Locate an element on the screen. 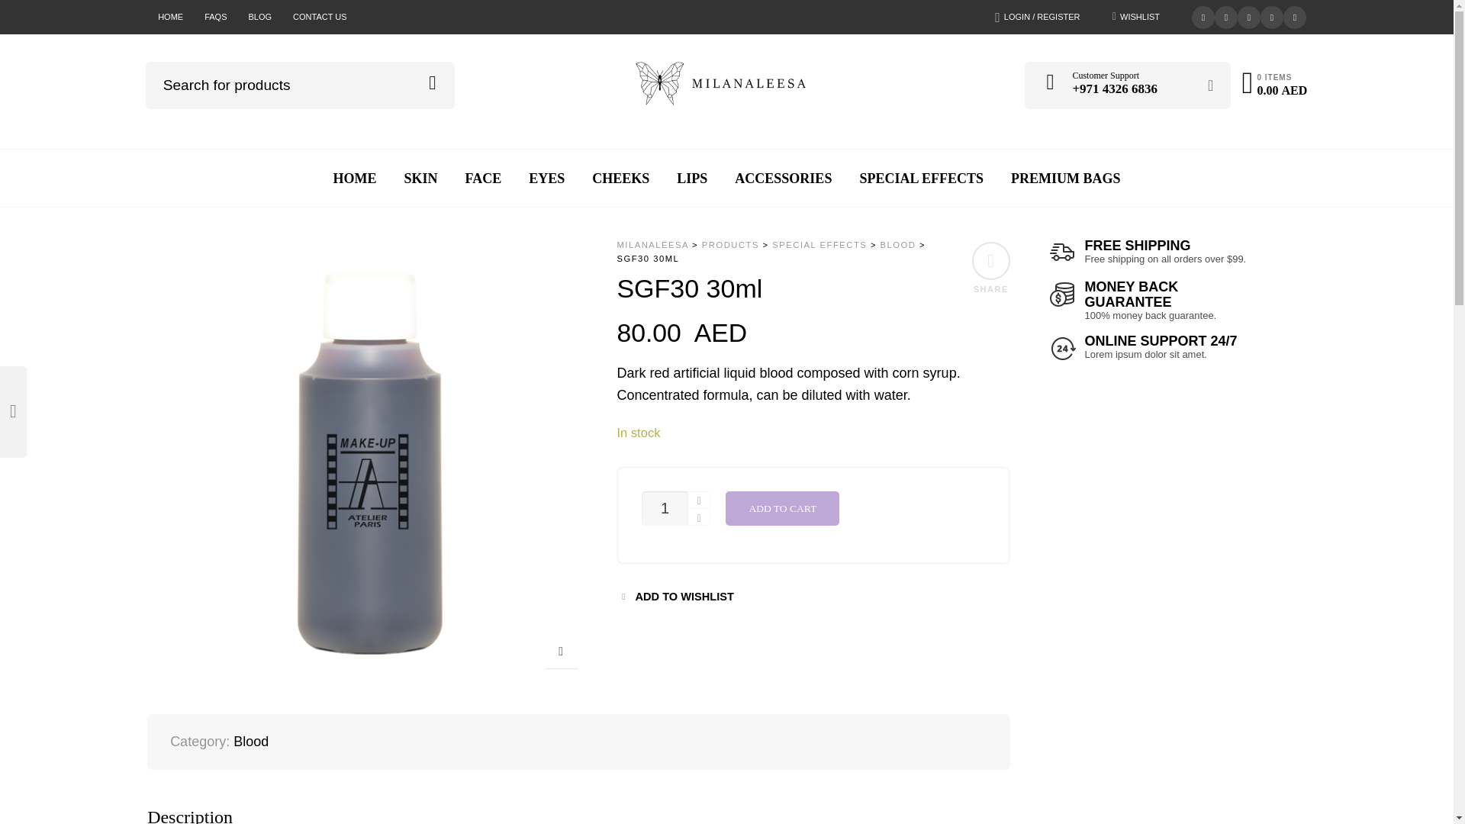 The image size is (1465, 824). LIPS is located at coordinates (691, 179).